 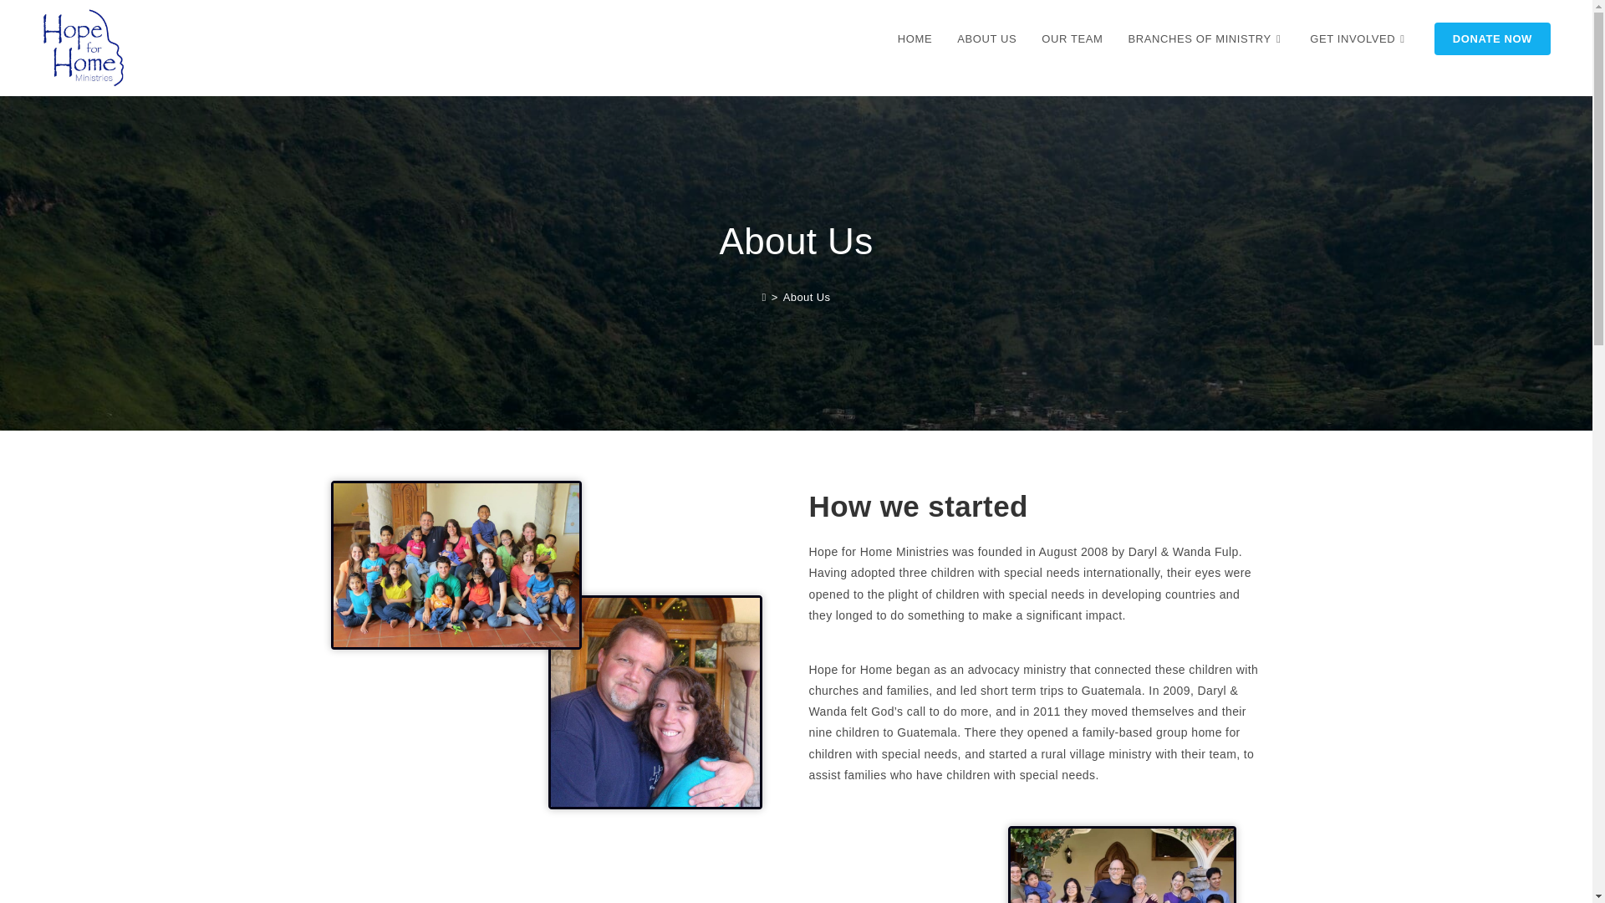 I want to click on BRANCHES OF MINISTRY, so click(x=1205, y=38).